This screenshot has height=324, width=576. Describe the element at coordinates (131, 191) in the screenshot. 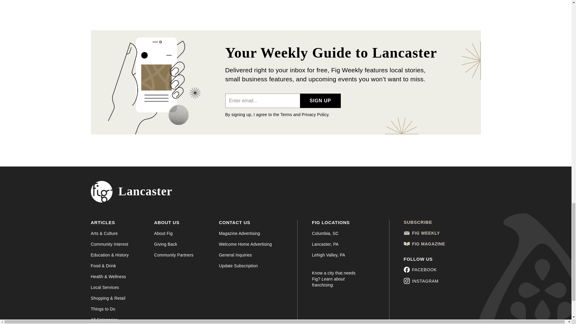

I see `Lancaster` at that location.